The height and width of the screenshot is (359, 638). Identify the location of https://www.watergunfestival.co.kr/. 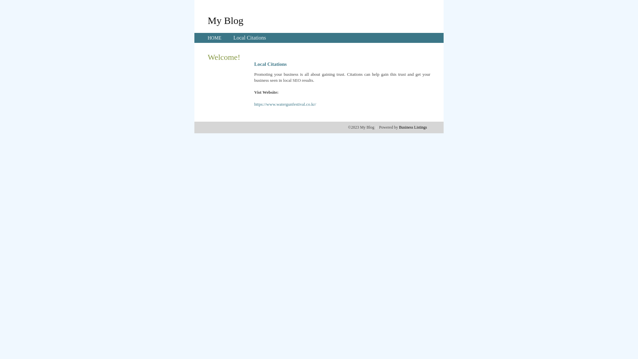
(285, 104).